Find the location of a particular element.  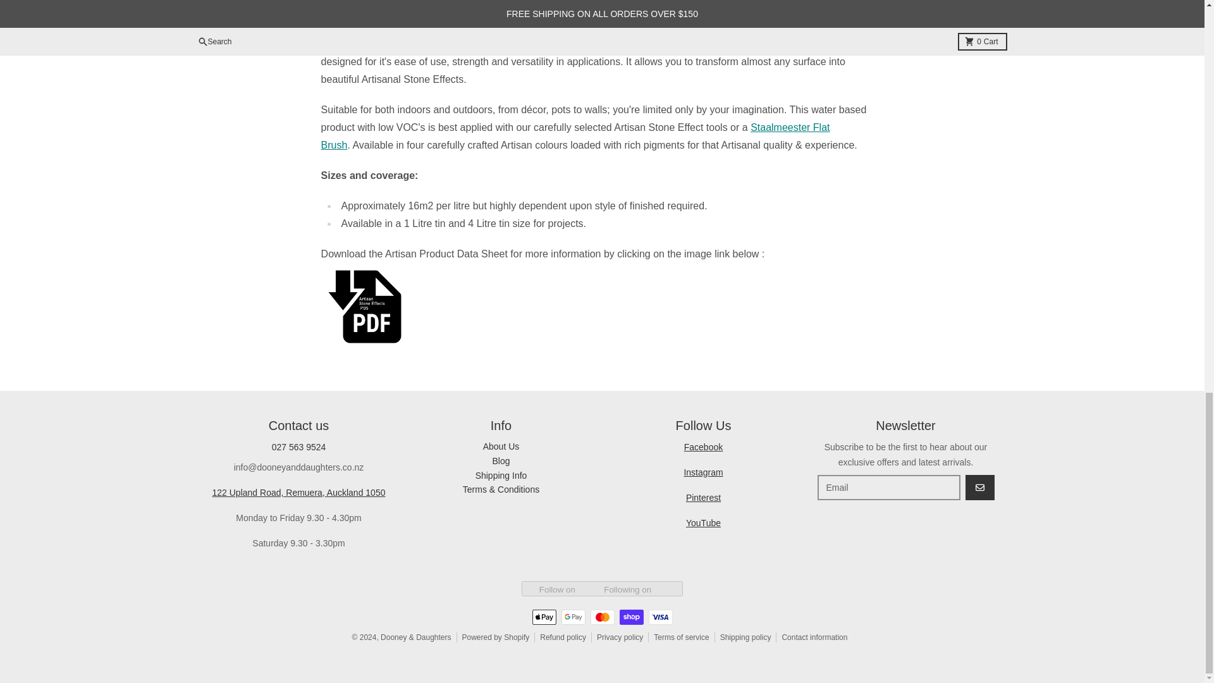

Stone Effects Product Info is located at coordinates (602, 306).